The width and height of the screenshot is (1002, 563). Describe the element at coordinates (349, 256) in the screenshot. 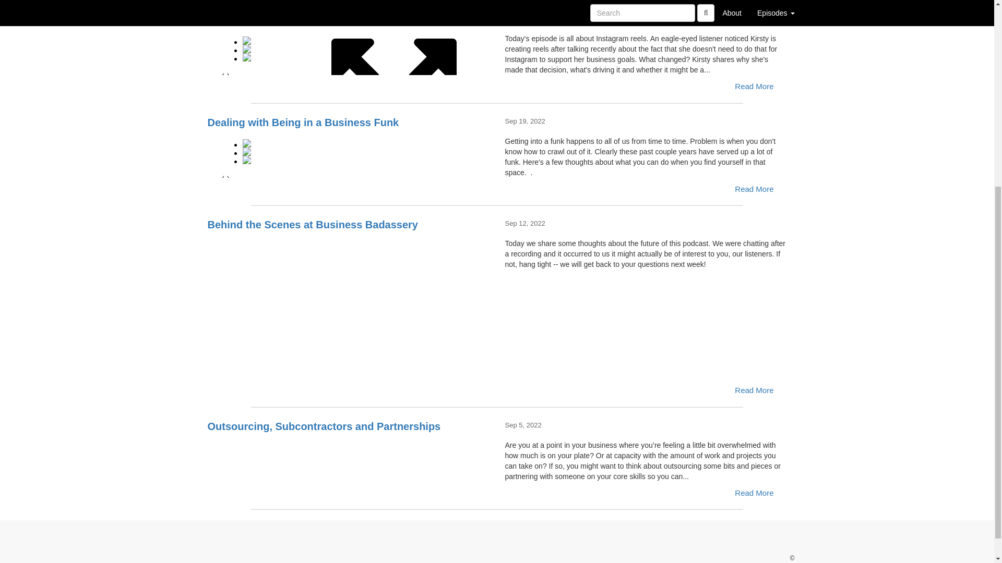

I see `Behind the Scenes at Business Badassery` at that location.